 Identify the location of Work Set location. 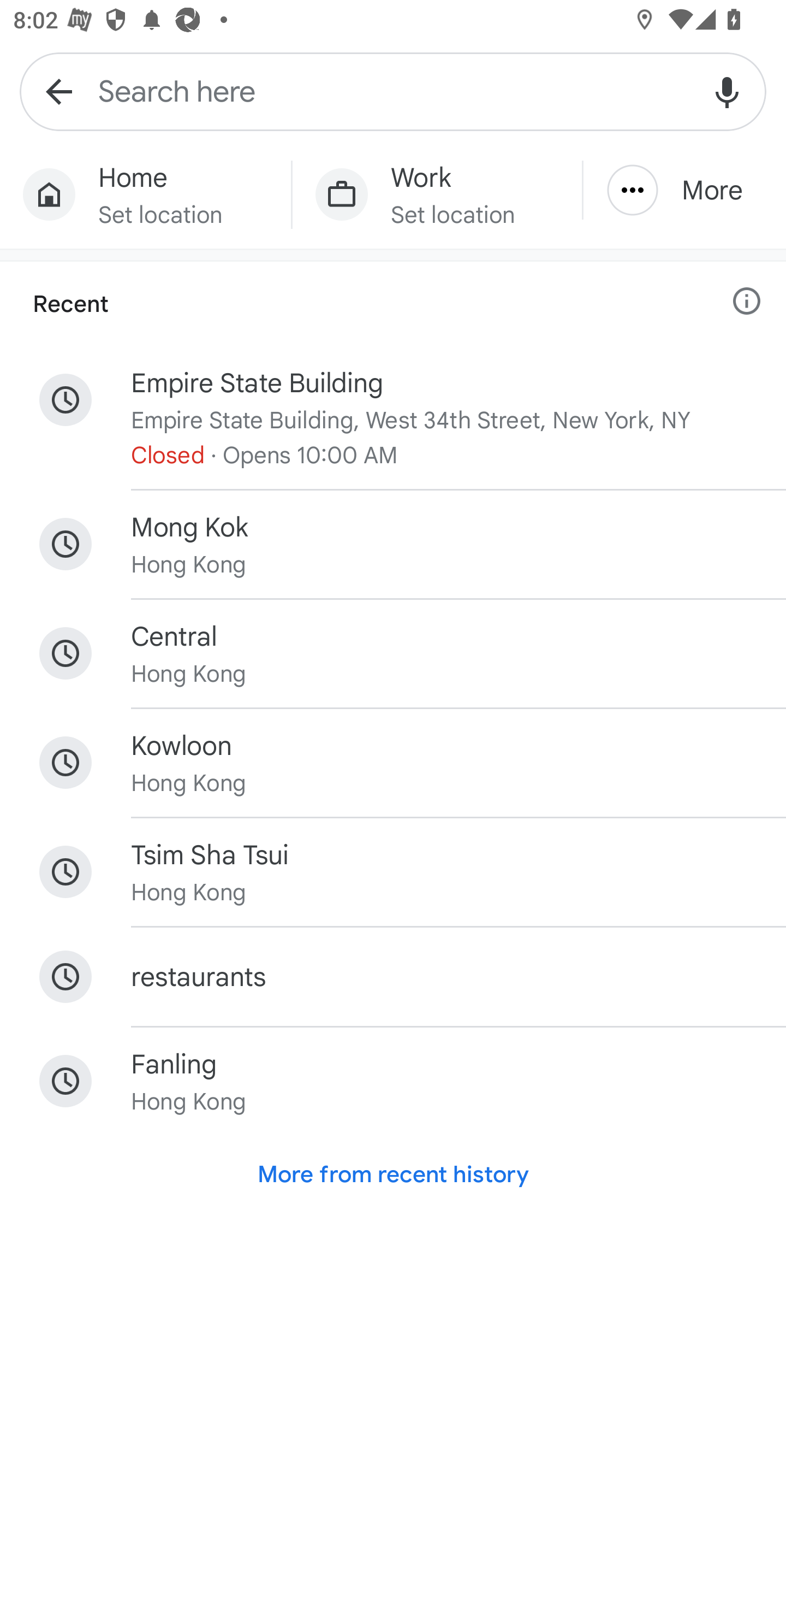
(437, 194).